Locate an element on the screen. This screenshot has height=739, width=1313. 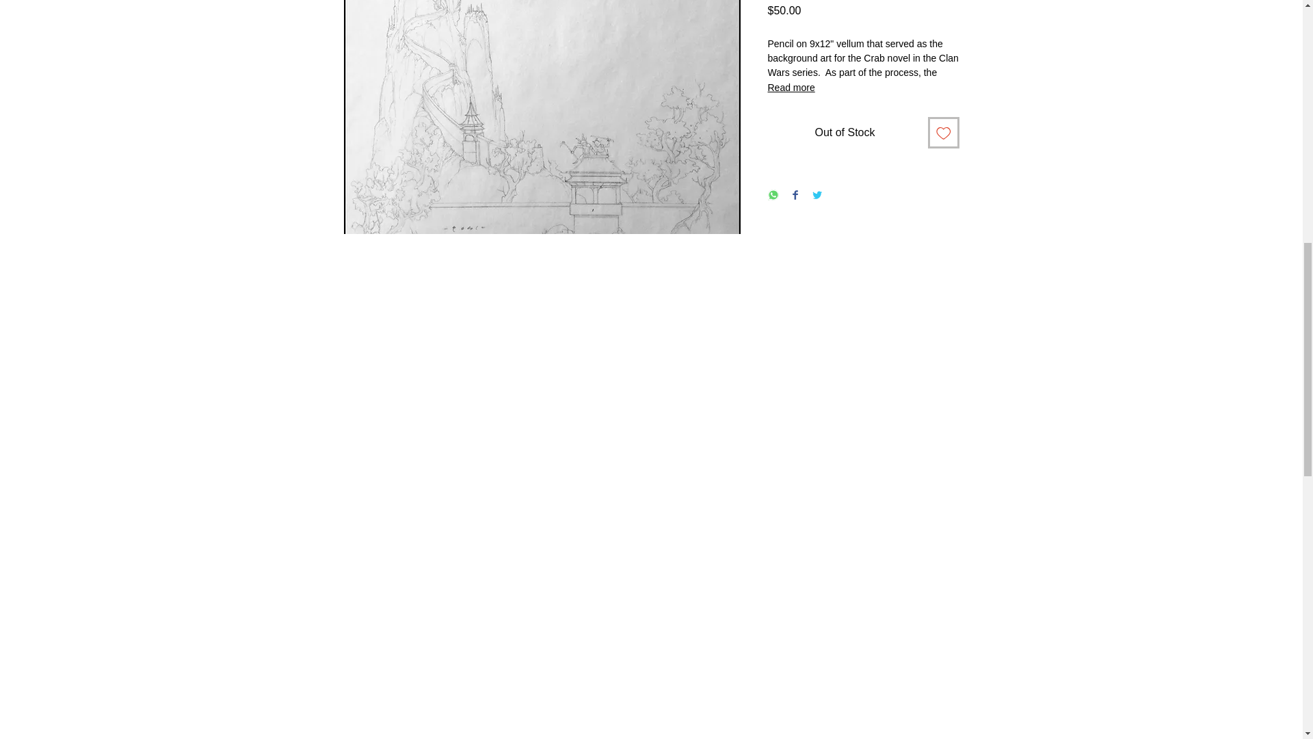
Out of Stock is located at coordinates (844, 133).